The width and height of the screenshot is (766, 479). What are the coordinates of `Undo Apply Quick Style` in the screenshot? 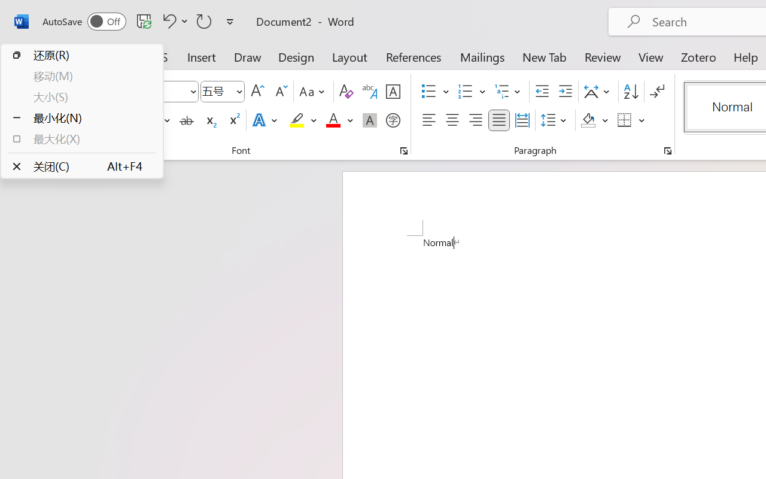 It's located at (174, 21).